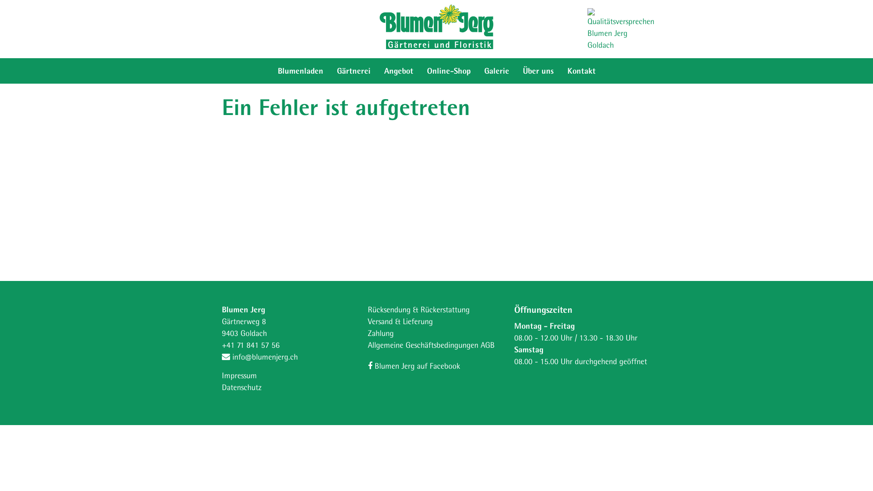 The image size is (873, 491). I want to click on Online-Shop, so click(449, 71).